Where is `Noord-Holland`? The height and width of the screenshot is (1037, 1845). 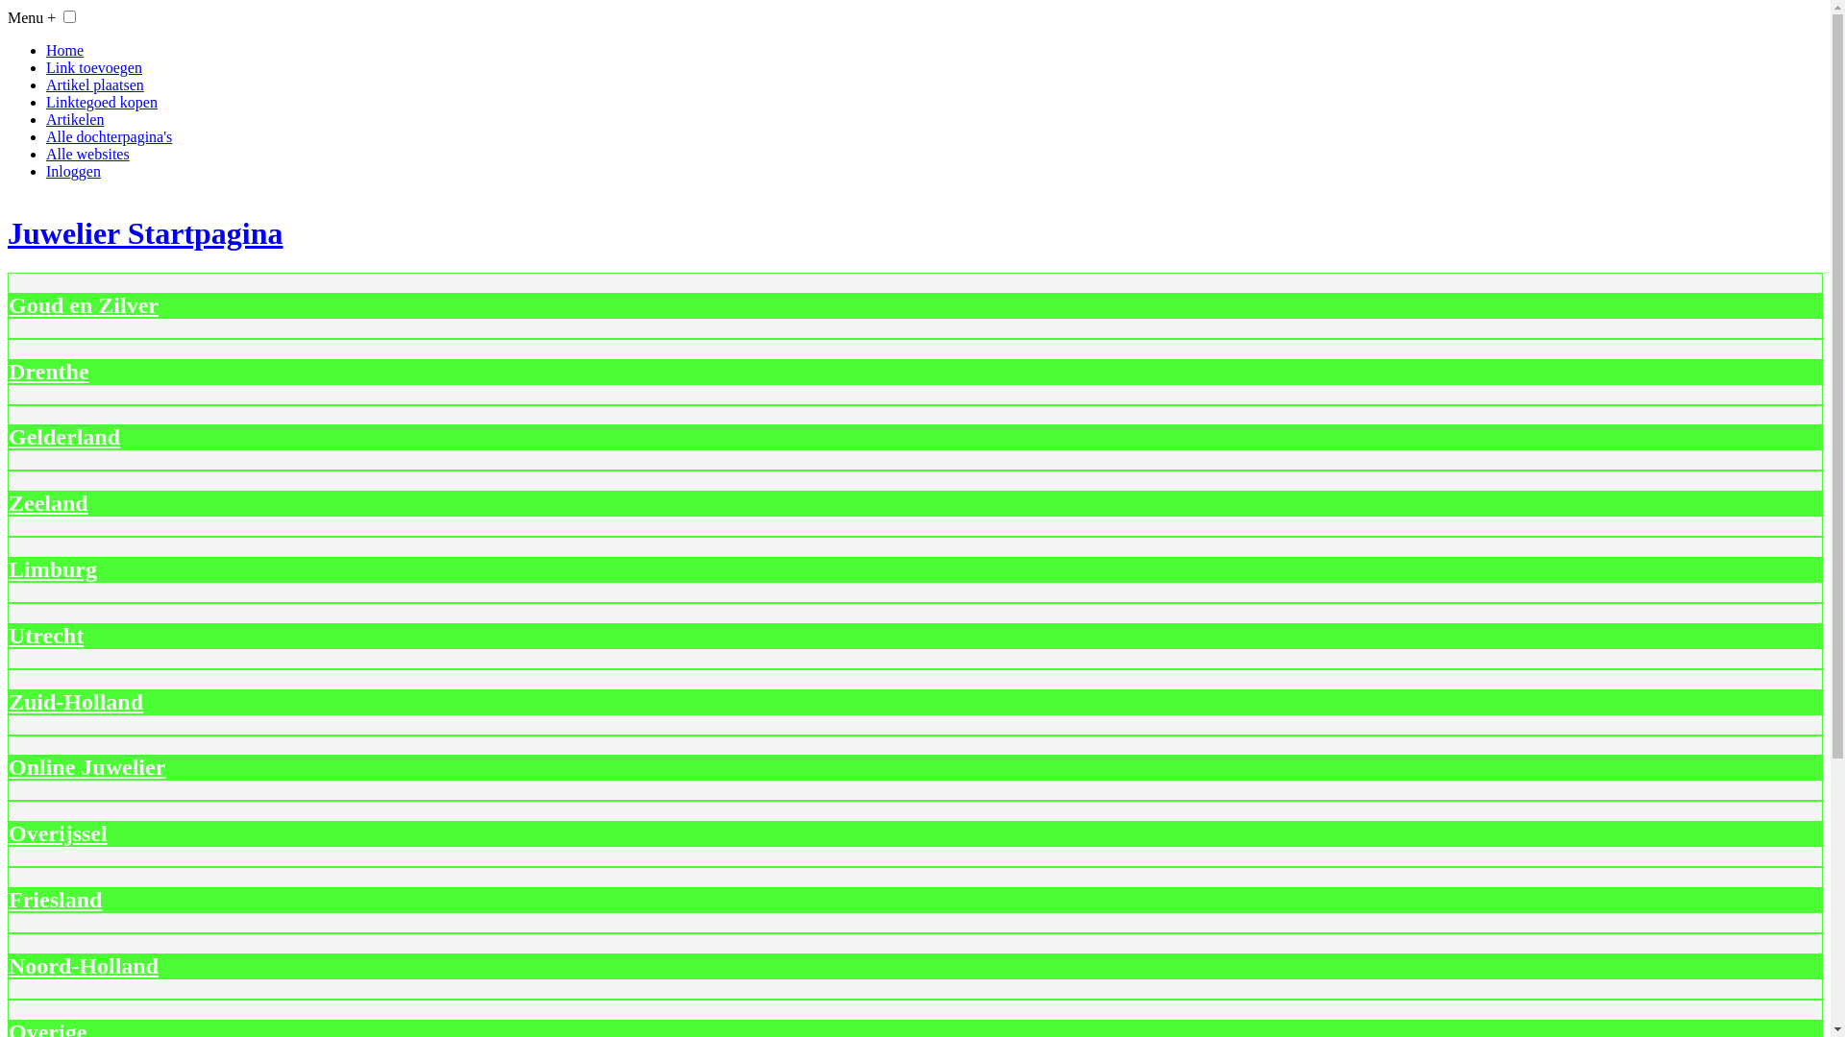
Noord-Holland is located at coordinates (84, 966).